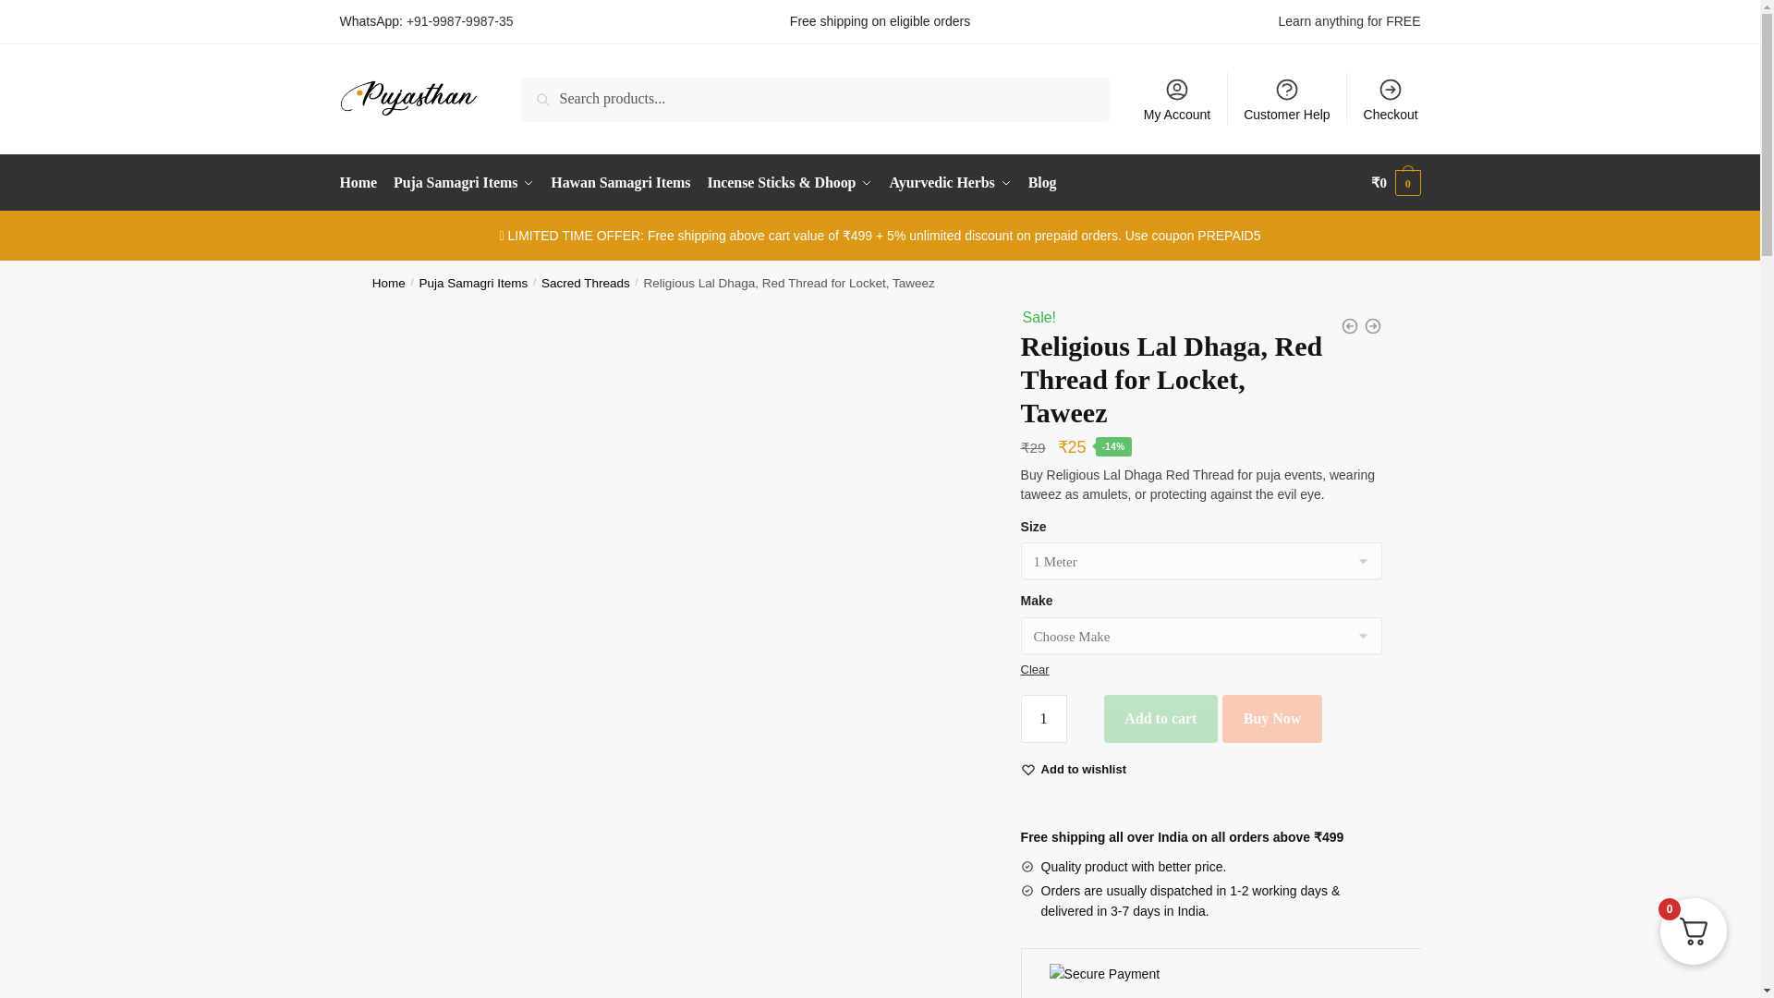  I want to click on Hawan Samagri Items, so click(621, 183).